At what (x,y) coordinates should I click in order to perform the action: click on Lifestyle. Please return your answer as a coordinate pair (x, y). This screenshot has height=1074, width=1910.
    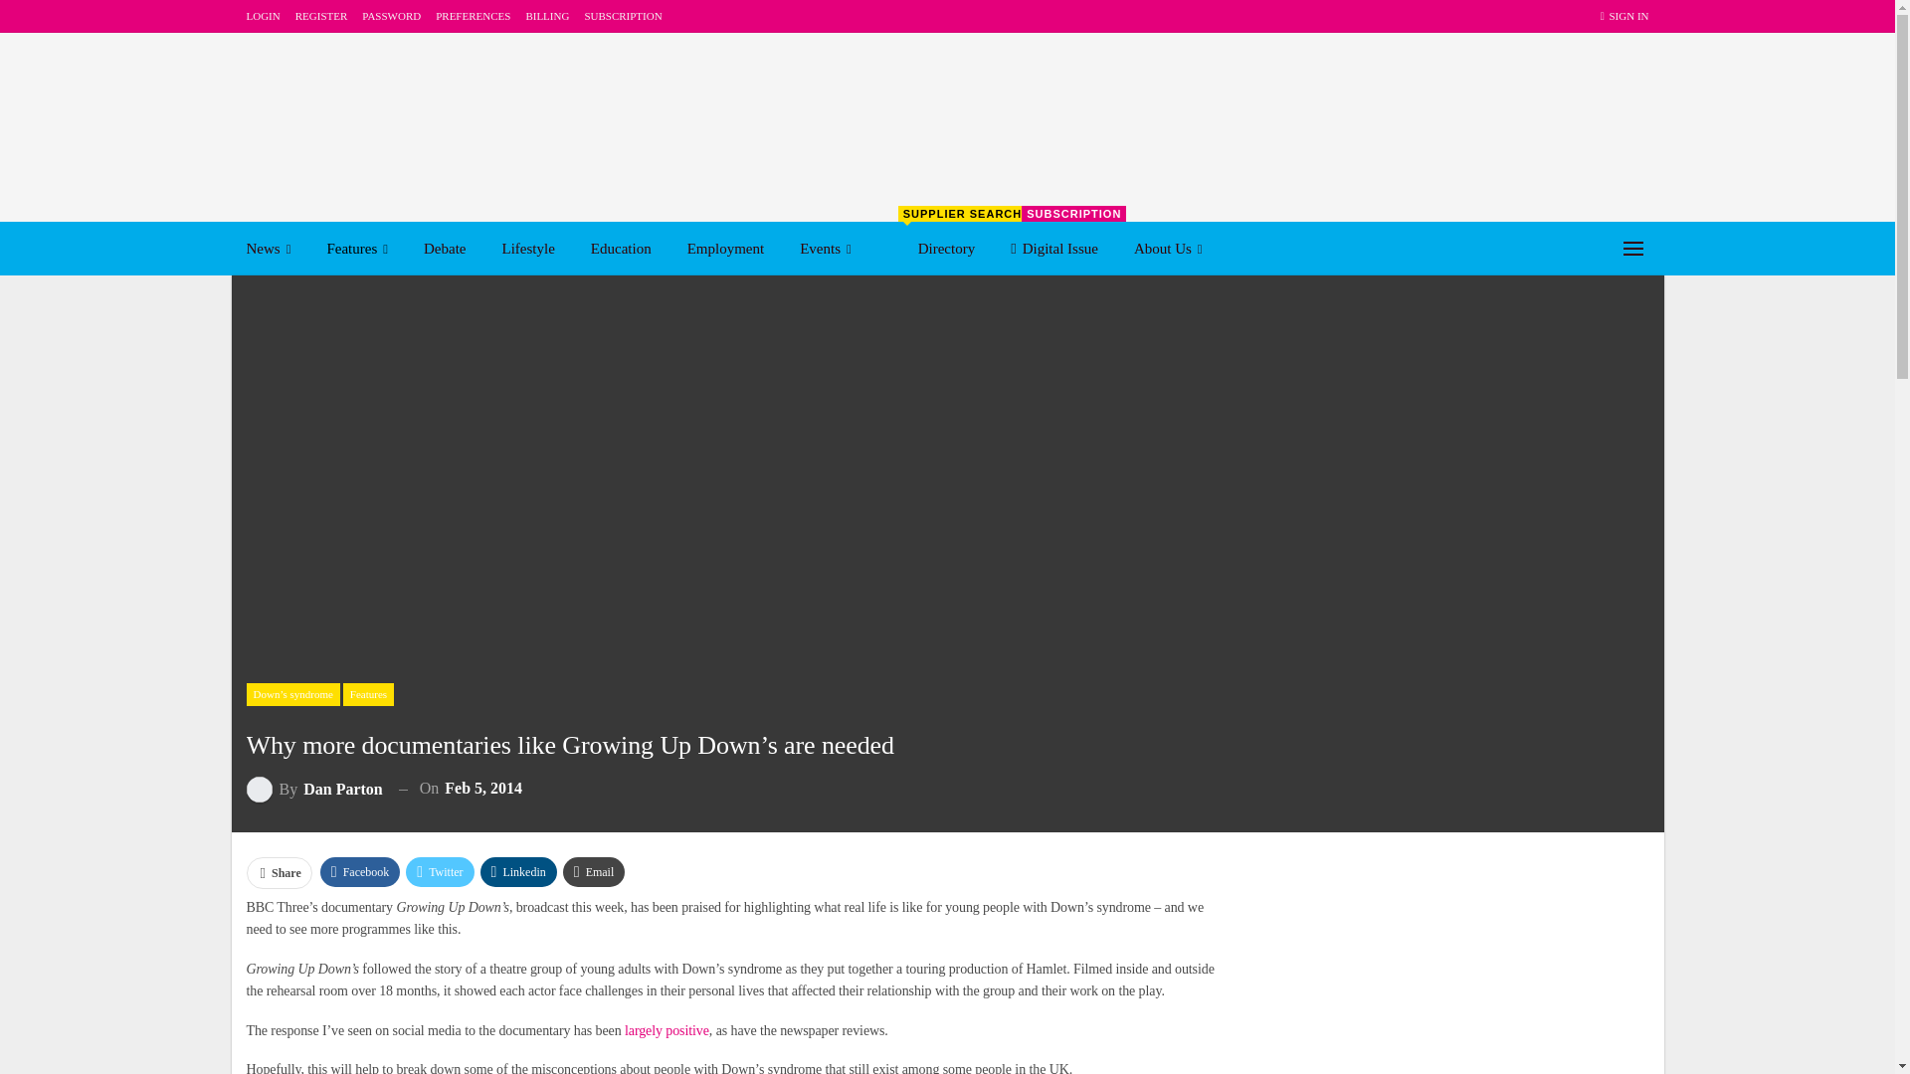
    Looking at the image, I should click on (527, 248).